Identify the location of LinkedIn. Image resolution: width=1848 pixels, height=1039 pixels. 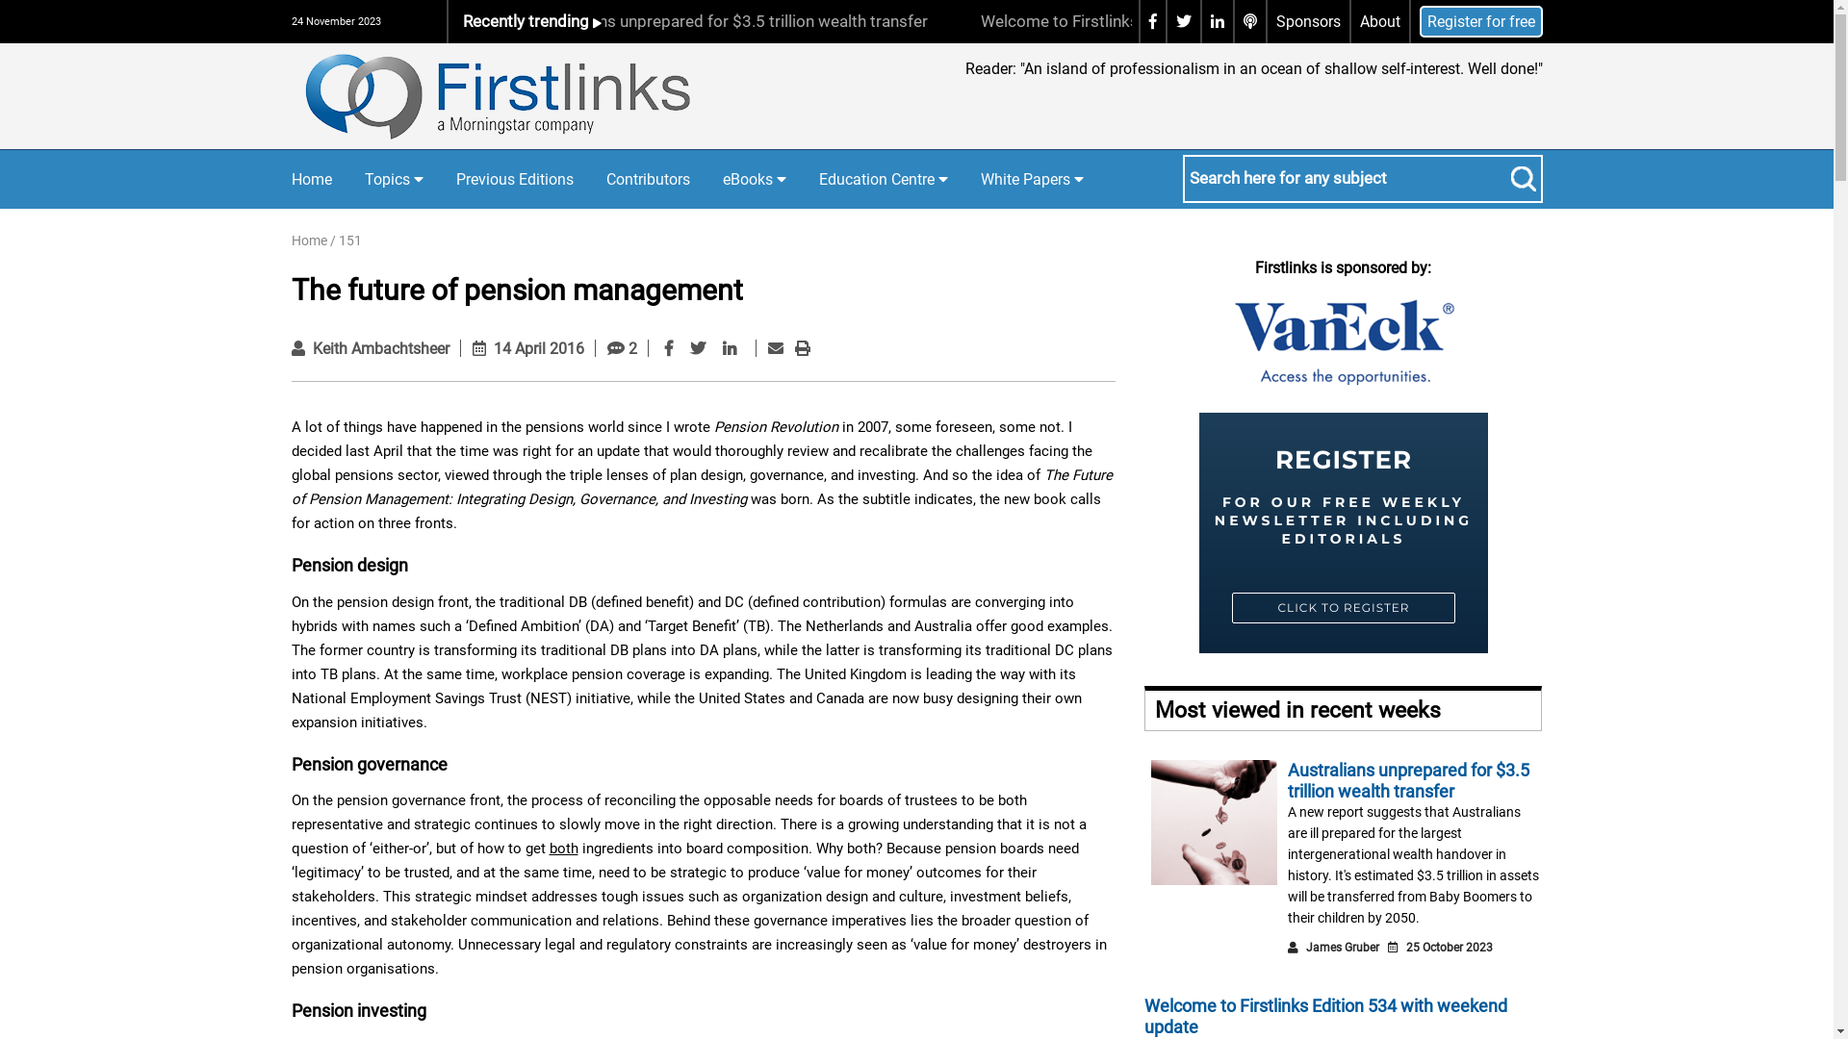
(730, 348).